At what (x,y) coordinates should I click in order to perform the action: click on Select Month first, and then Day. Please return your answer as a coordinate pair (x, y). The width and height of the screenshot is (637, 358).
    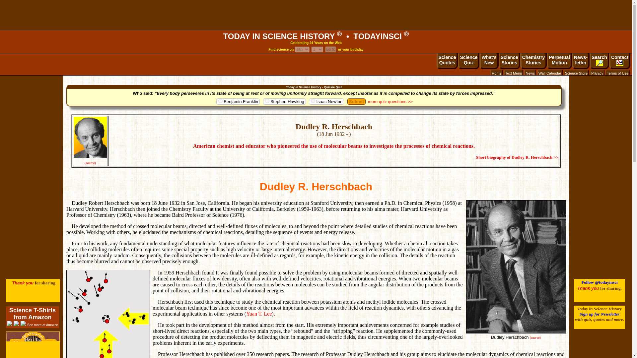
    Looking at the image, I should click on (559, 61).